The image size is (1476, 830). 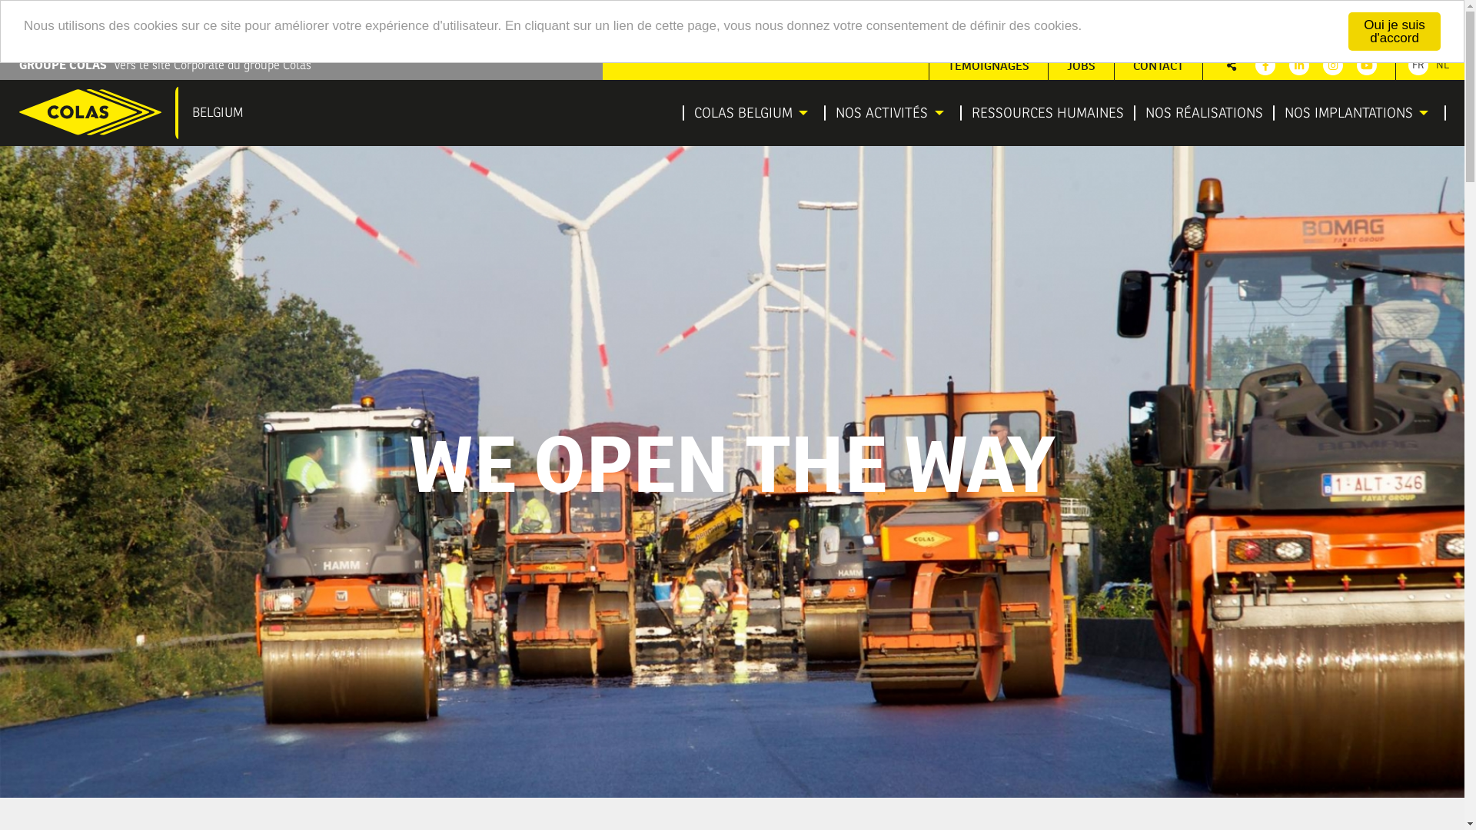 I want to click on FR, so click(x=1418, y=65).